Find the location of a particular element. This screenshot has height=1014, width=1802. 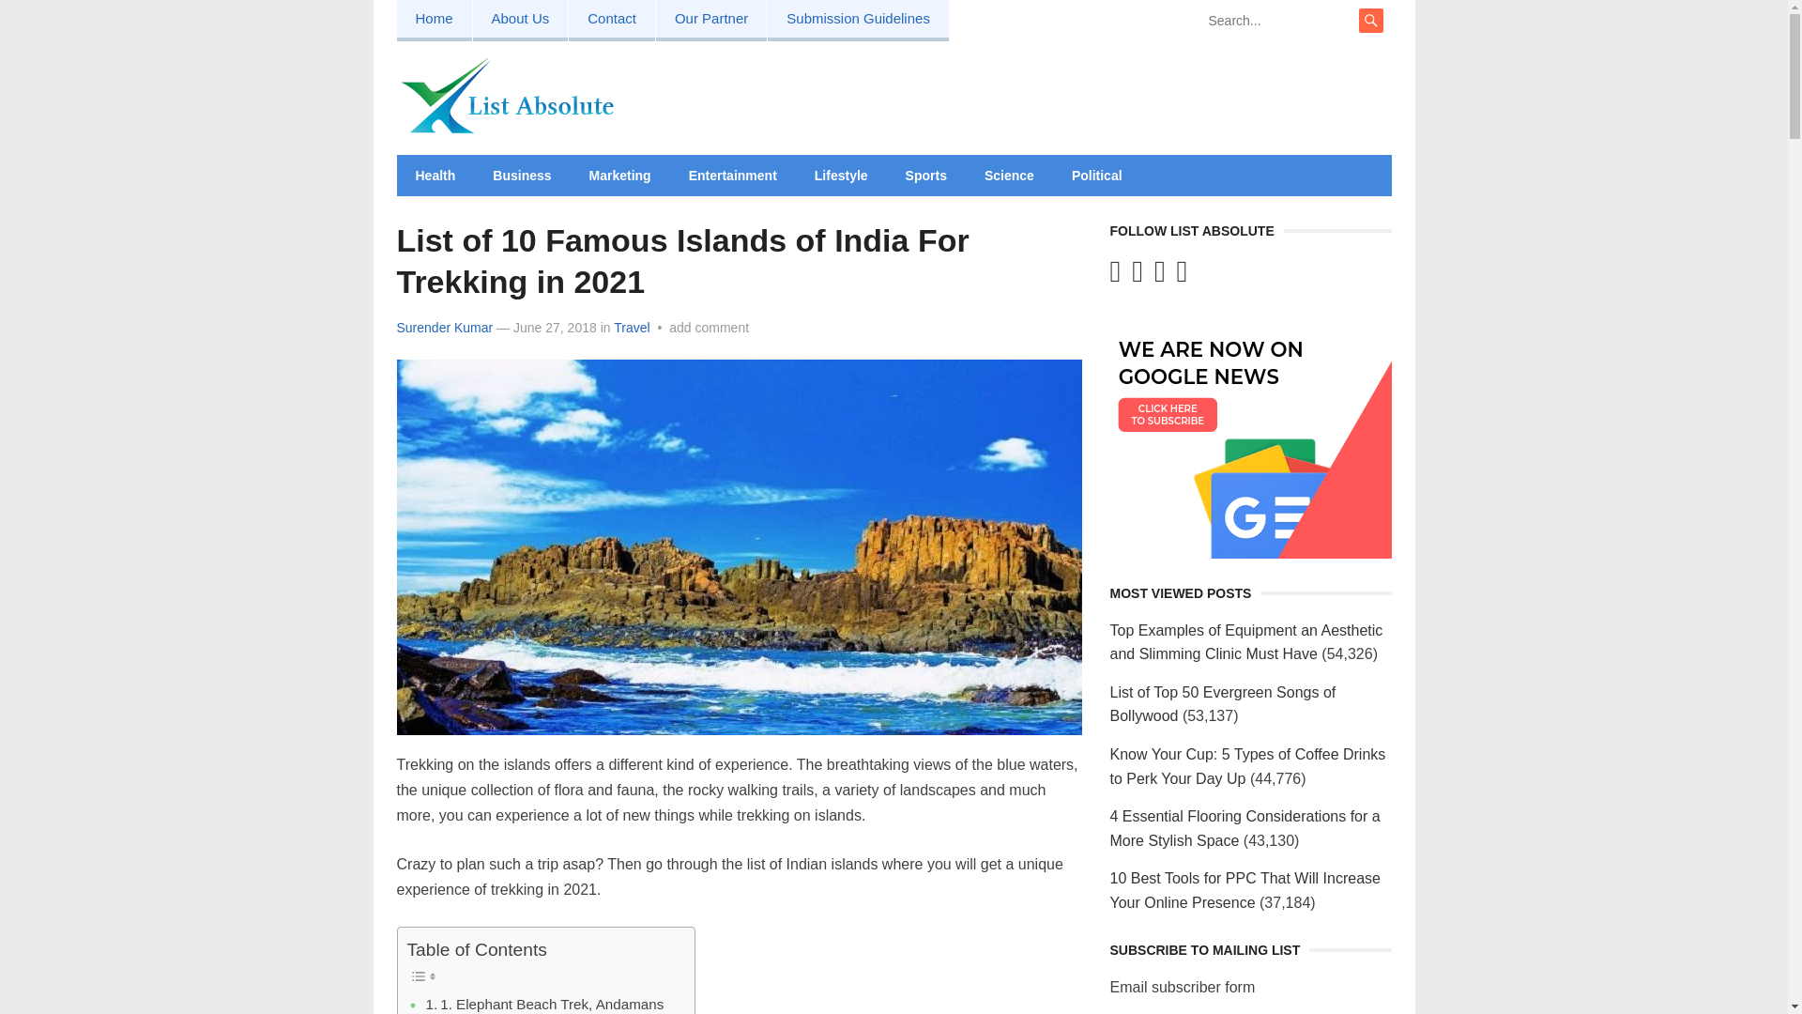

View all posts in Travel is located at coordinates (631, 328).